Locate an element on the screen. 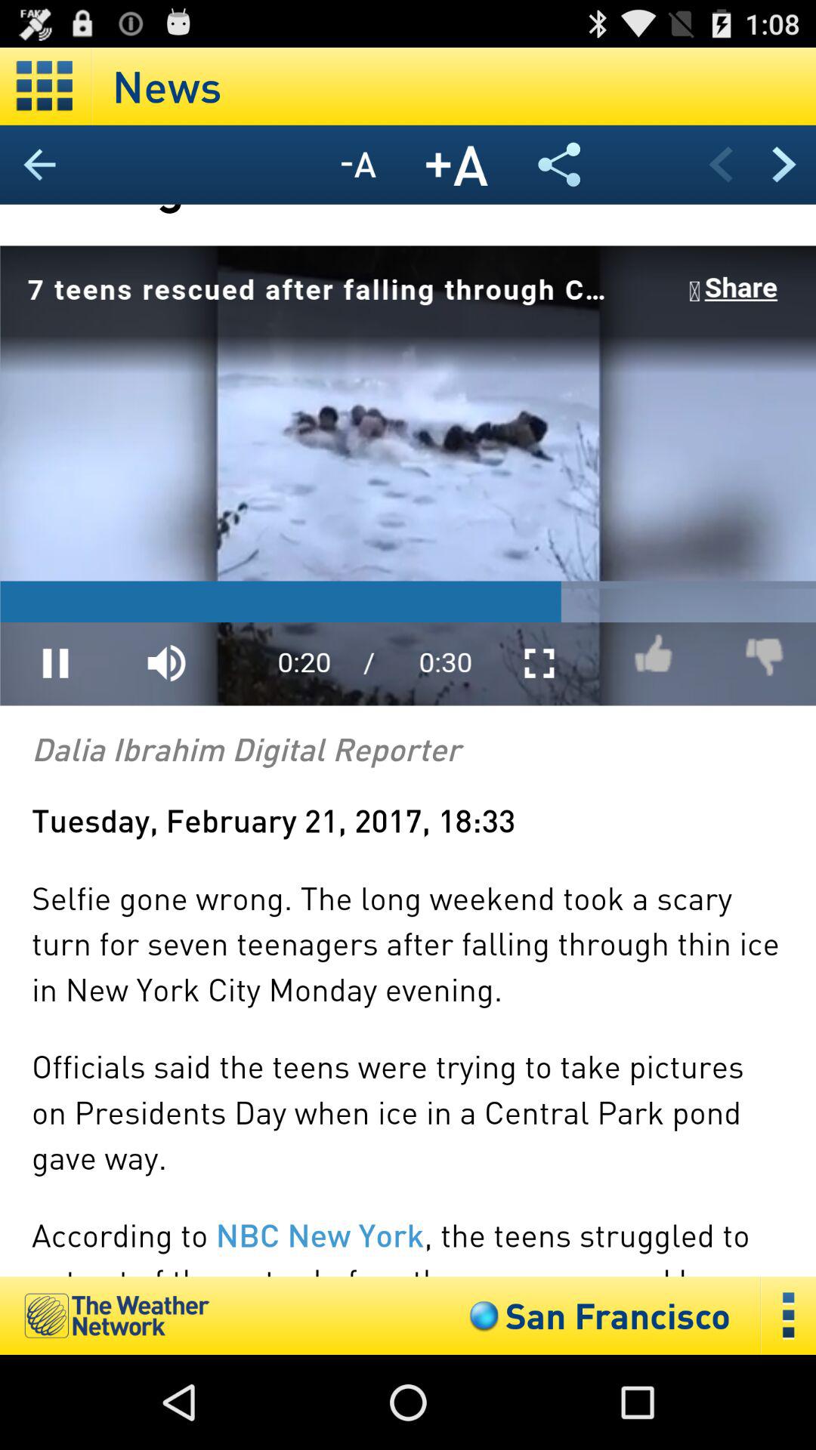 Image resolution: width=816 pixels, height=1450 pixels. page left is located at coordinates (721, 165).